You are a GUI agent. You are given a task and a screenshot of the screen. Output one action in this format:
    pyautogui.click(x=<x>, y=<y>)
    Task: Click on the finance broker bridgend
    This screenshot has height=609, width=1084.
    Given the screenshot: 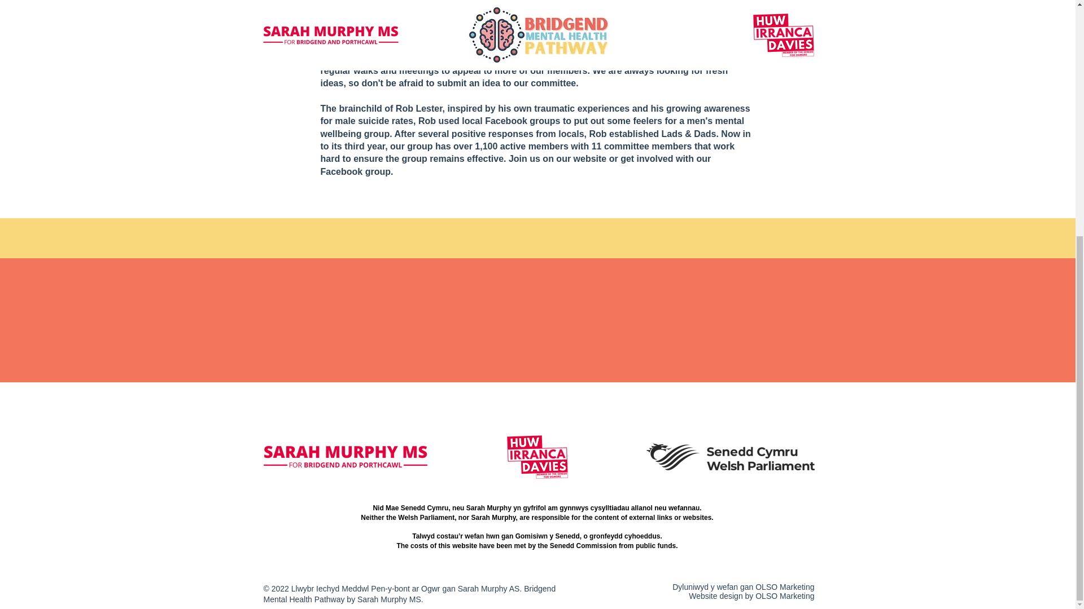 What is the action you would take?
    pyautogui.click(x=546, y=600)
    